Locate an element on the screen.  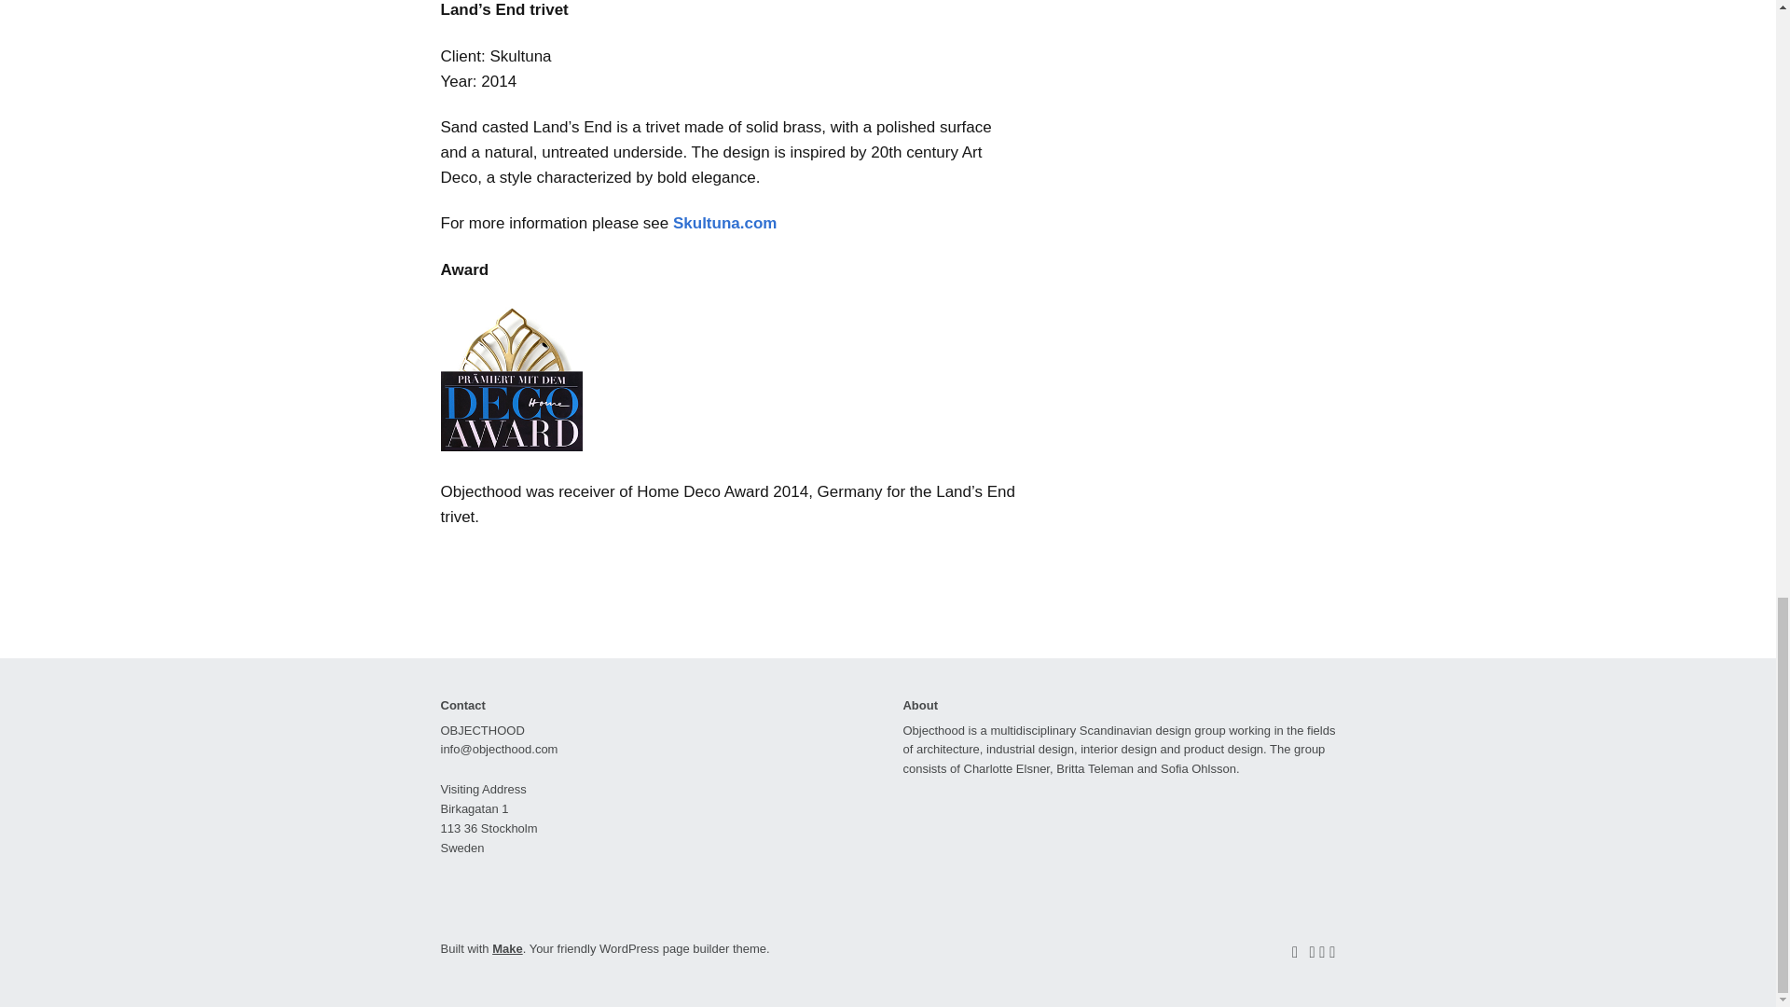
Skultuna.com is located at coordinates (724, 224).